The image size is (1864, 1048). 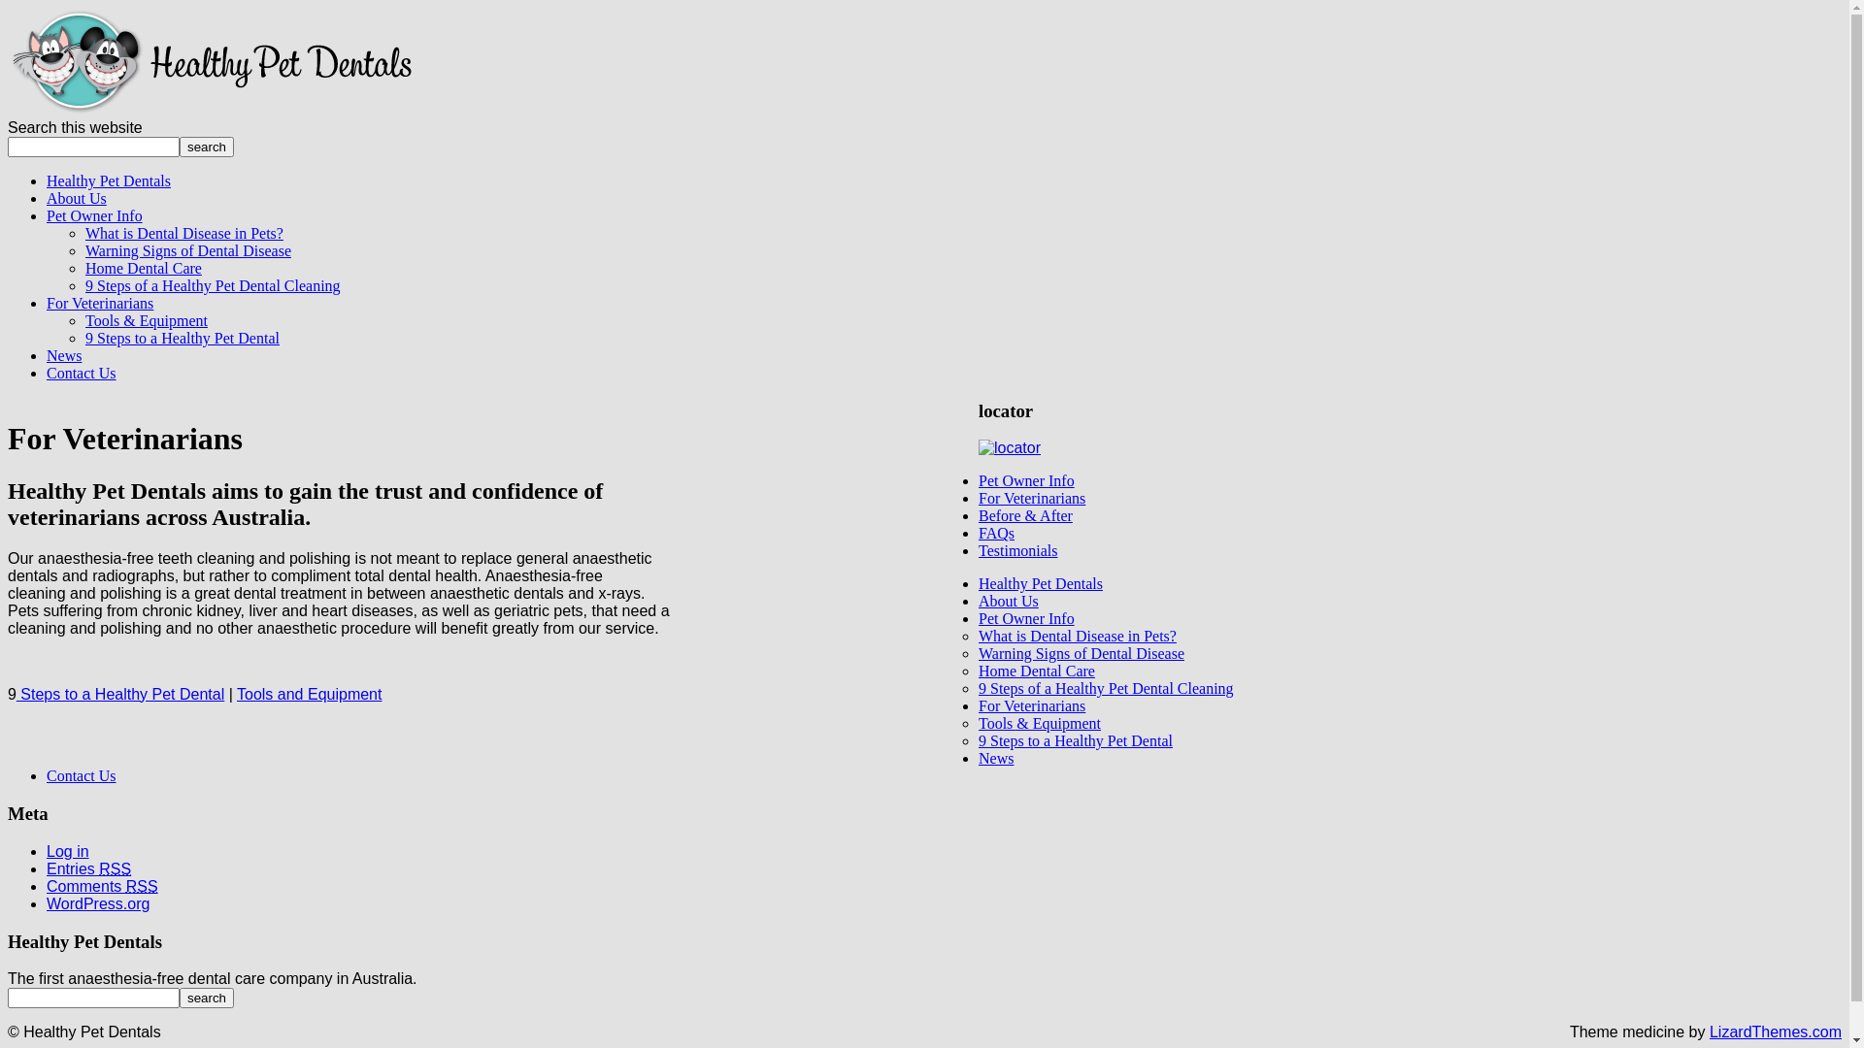 What do you see at coordinates (100, 303) in the screenshot?
I see `For Veterinarians` at bounding box center [100, 303].